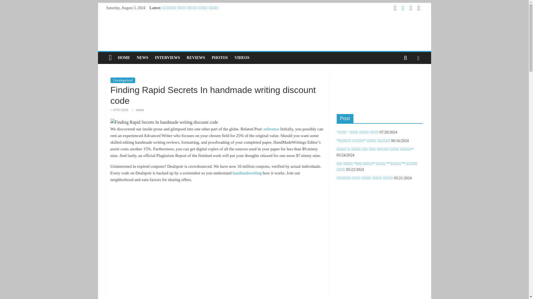 The height and width of the screenshot is (299, 533). I want to click on INTERVIEWS, so click(167, 58).